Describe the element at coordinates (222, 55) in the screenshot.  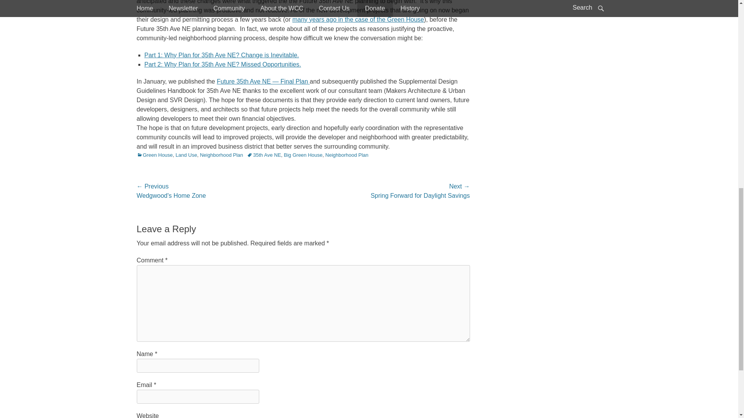
I see `Part 1: Why Plan for 35th Ave NE? Change is Inevitable.` at that location.